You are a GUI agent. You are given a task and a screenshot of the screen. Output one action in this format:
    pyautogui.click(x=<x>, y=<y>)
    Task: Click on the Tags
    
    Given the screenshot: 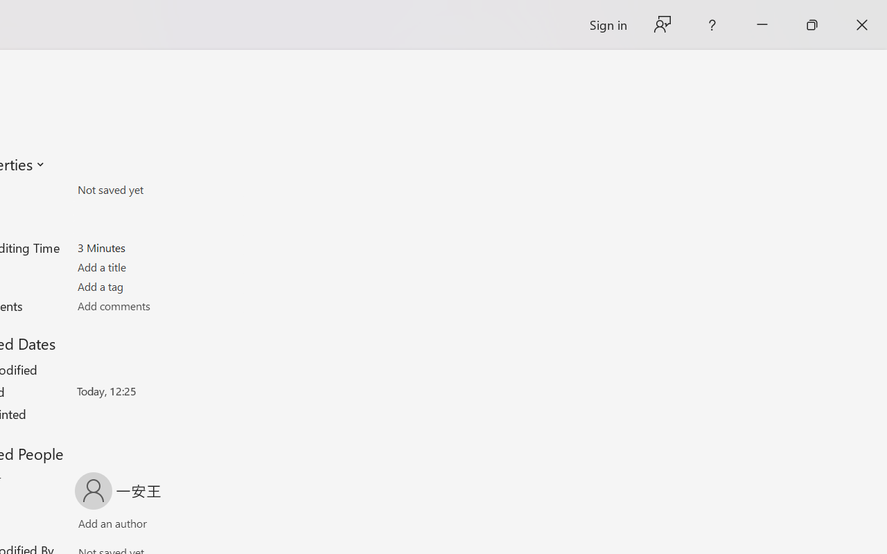 What is the action you would take?
    pyautogui.click(x=158, y=286)
    